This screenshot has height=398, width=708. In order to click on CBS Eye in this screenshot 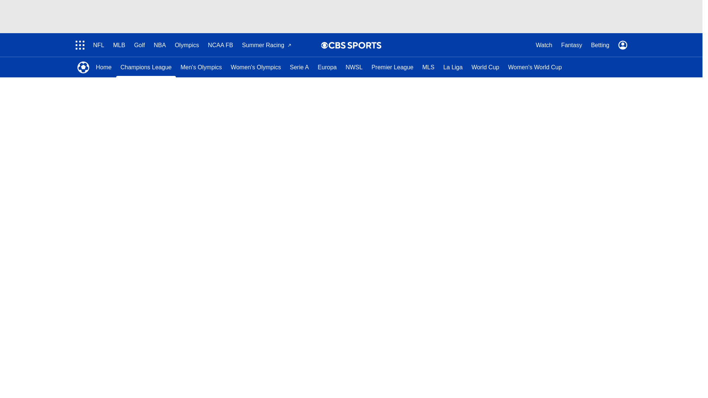, I will do `click(324, 45)`.